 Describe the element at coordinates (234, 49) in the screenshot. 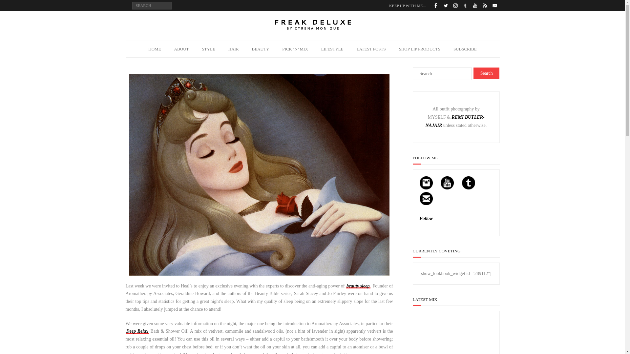

I see `HAIR` at that location.